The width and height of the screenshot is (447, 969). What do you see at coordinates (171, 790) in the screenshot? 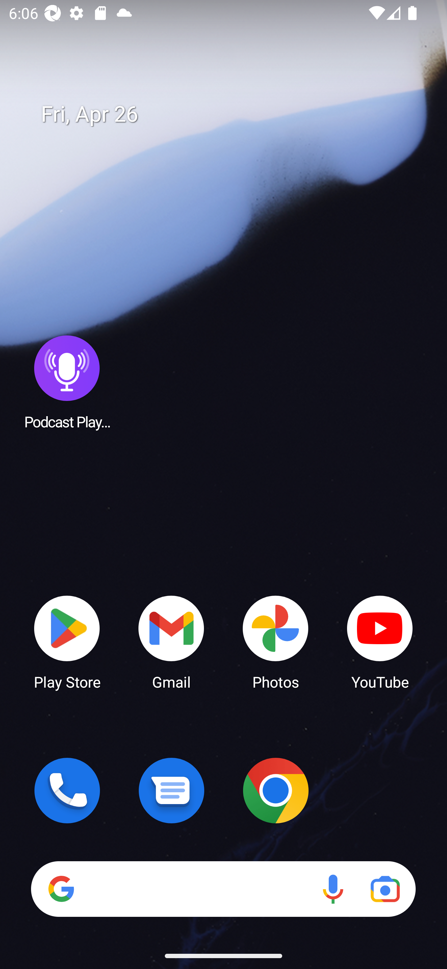
I see `Messages` at bounding box center [171, 790].